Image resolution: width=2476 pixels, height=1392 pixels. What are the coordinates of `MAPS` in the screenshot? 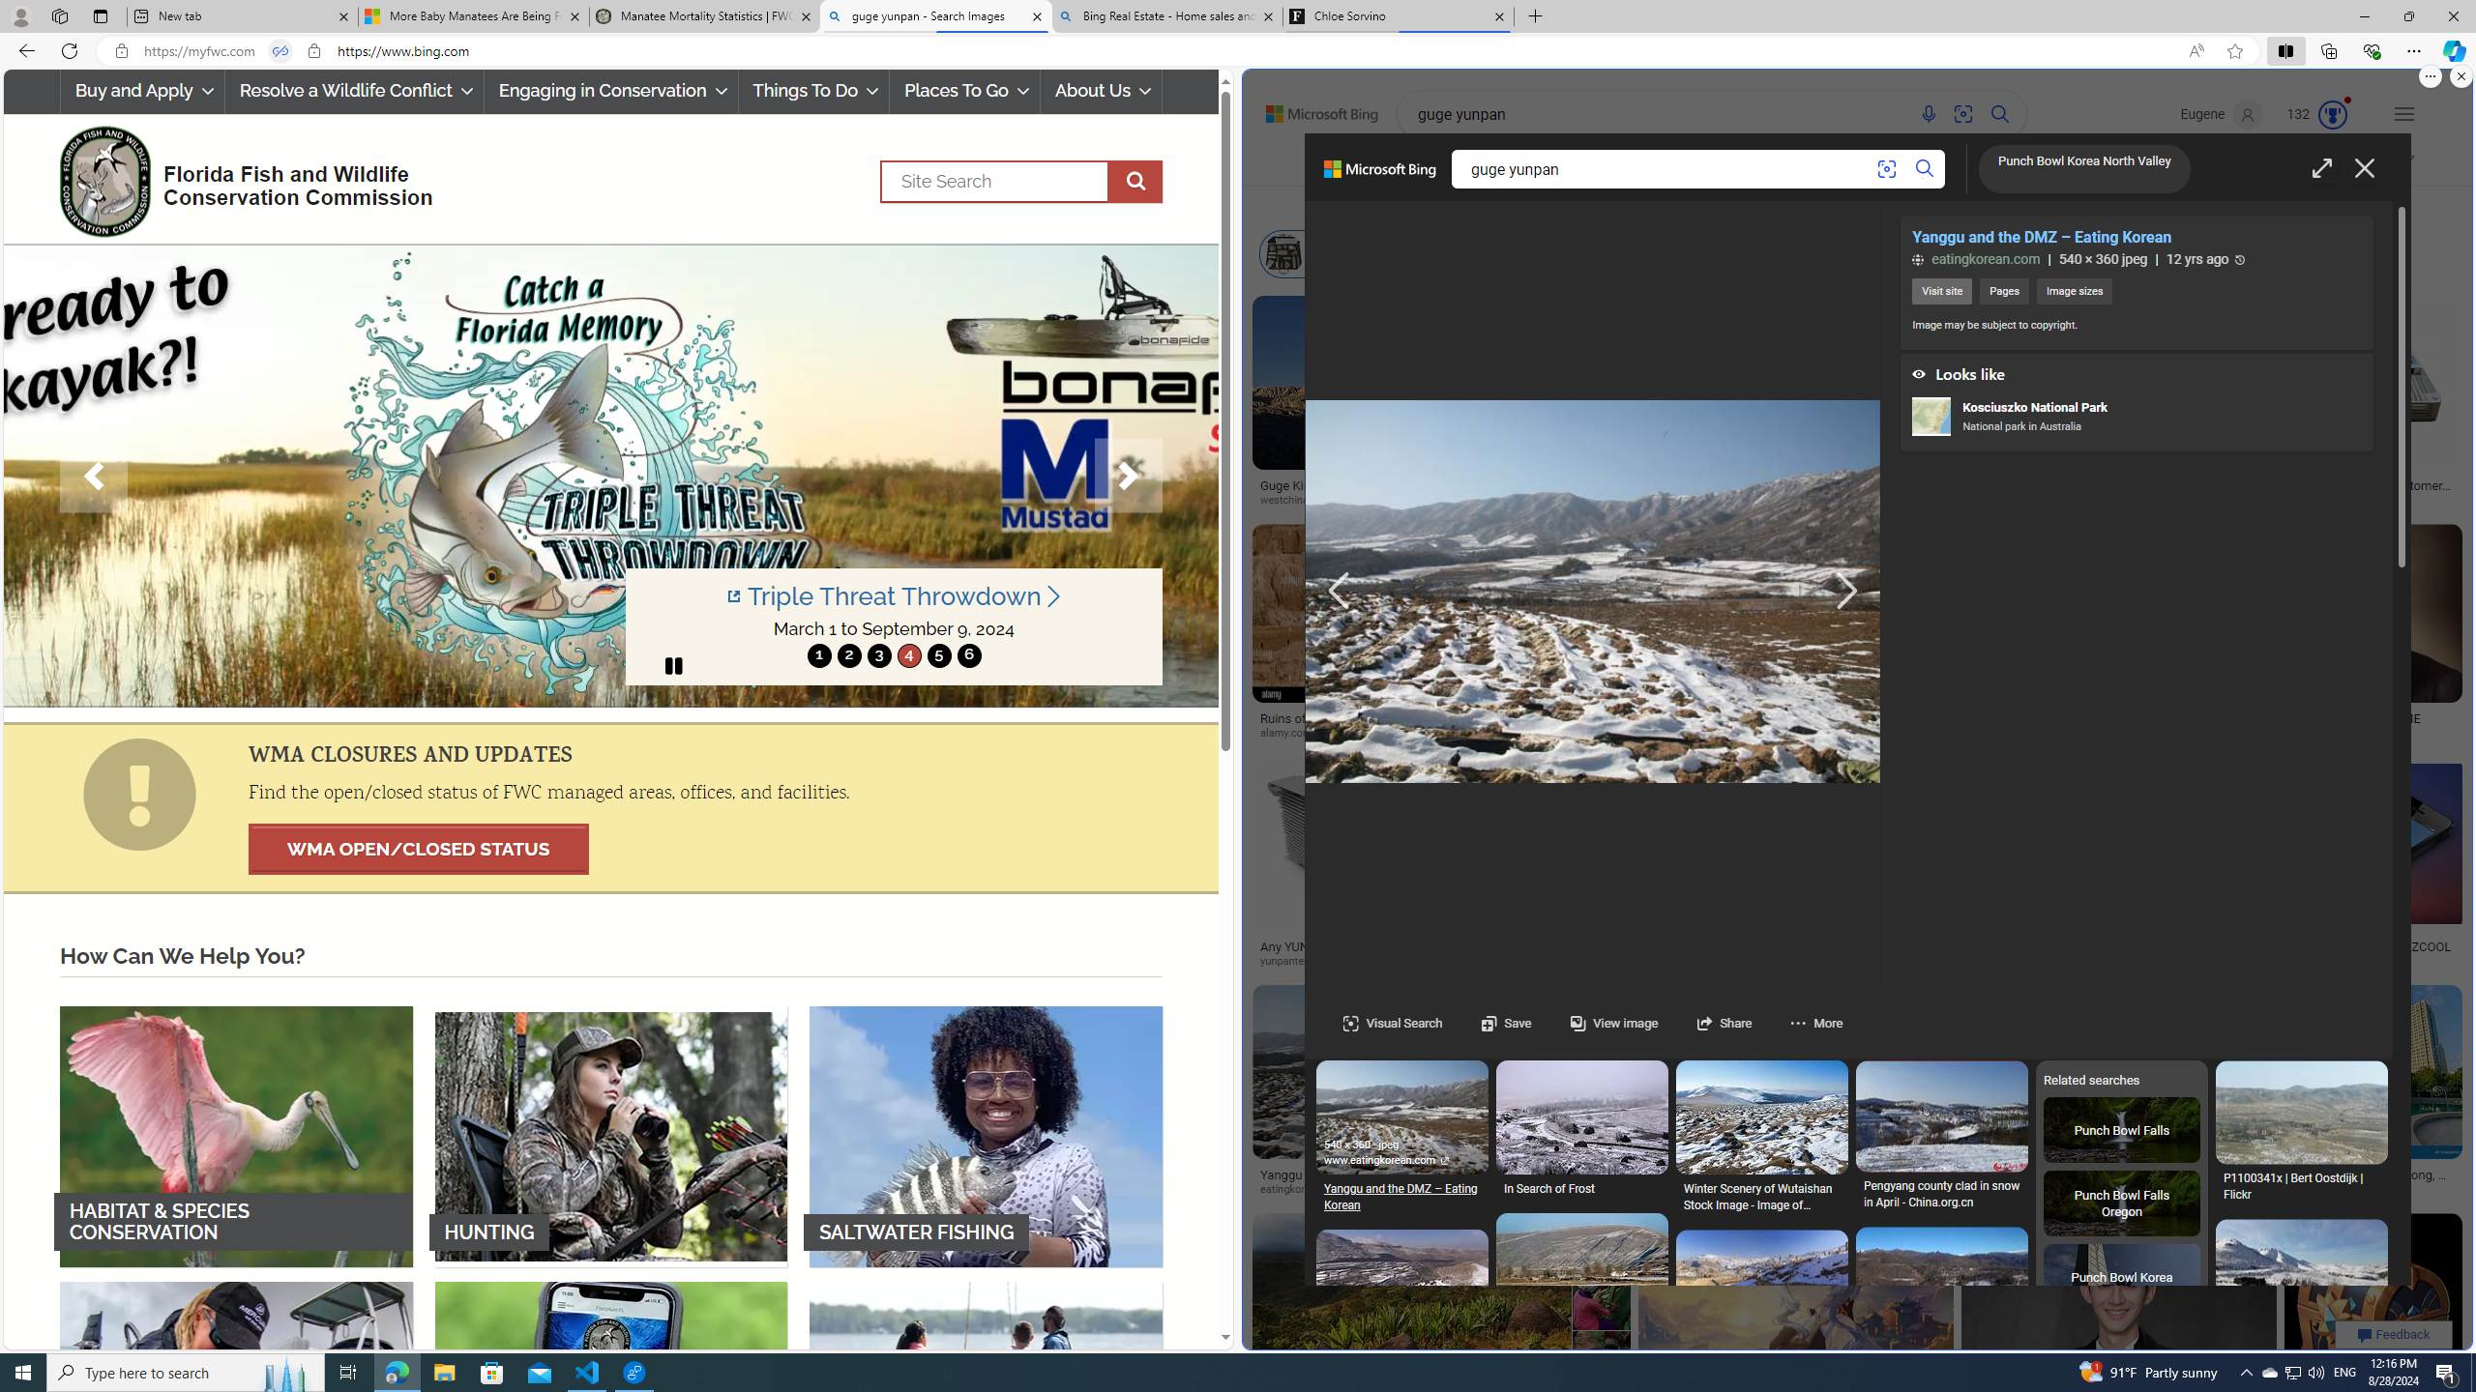 It's located at (1950, 167).